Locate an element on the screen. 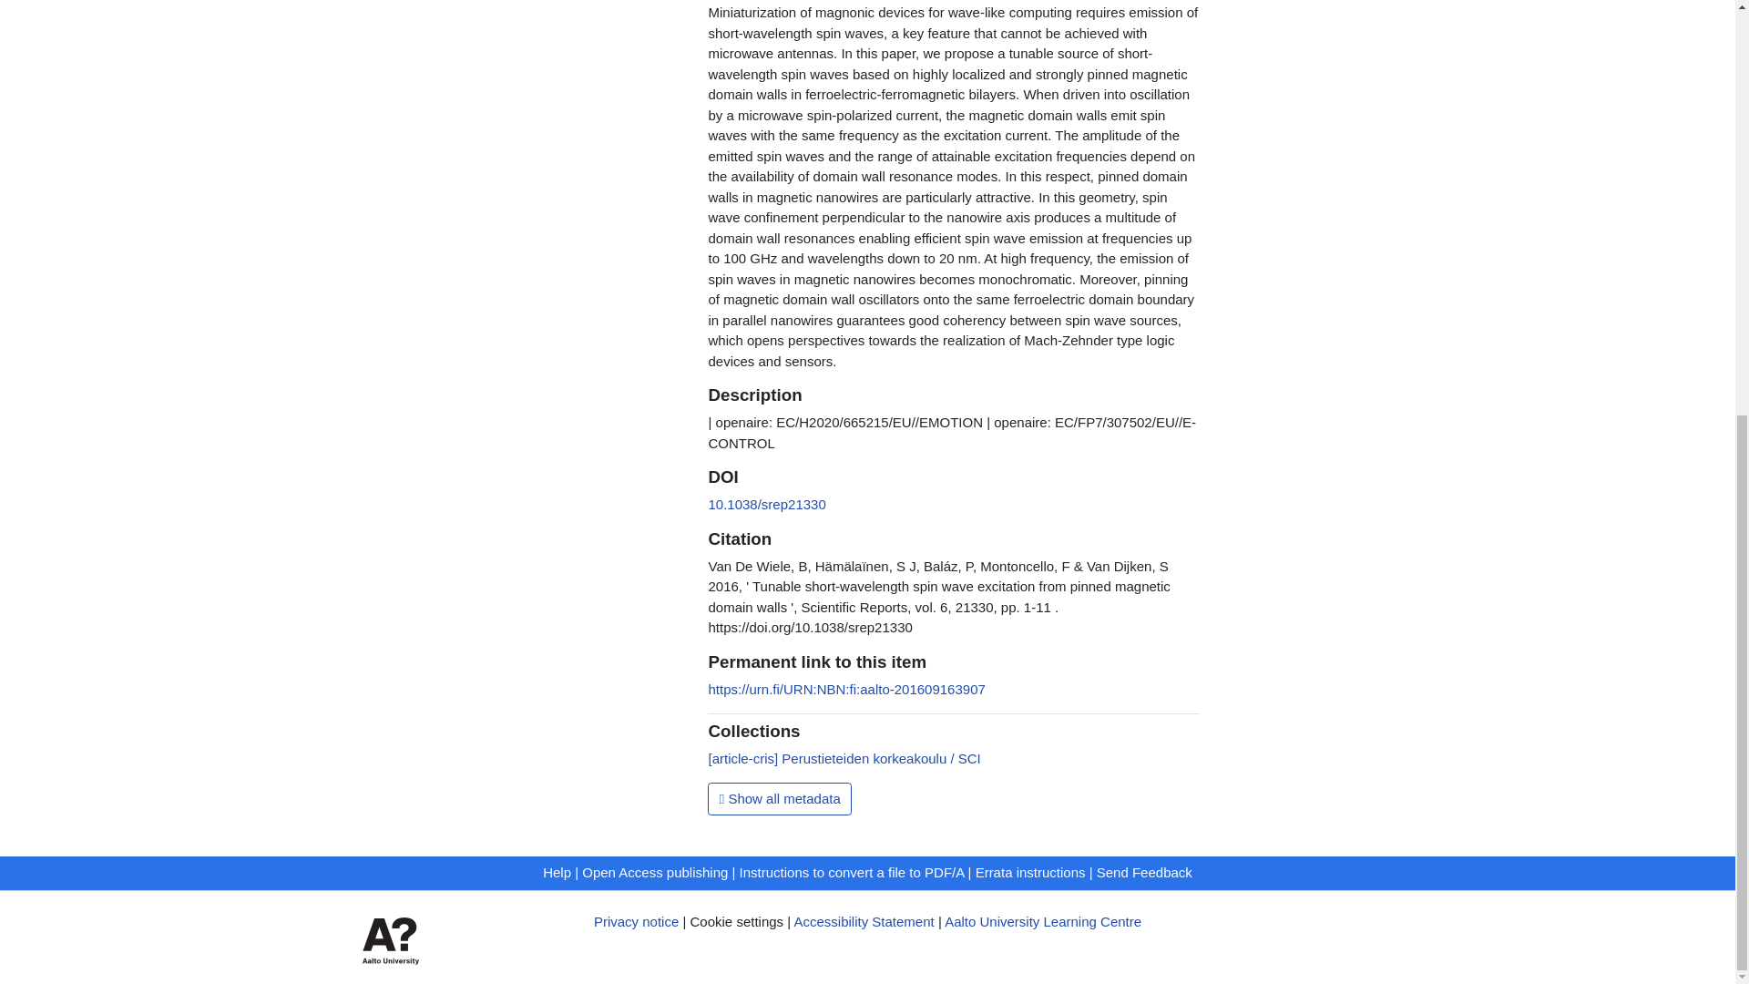 The image size is (1749, 984). Errata instructions is located at coordinates (1031, 872).